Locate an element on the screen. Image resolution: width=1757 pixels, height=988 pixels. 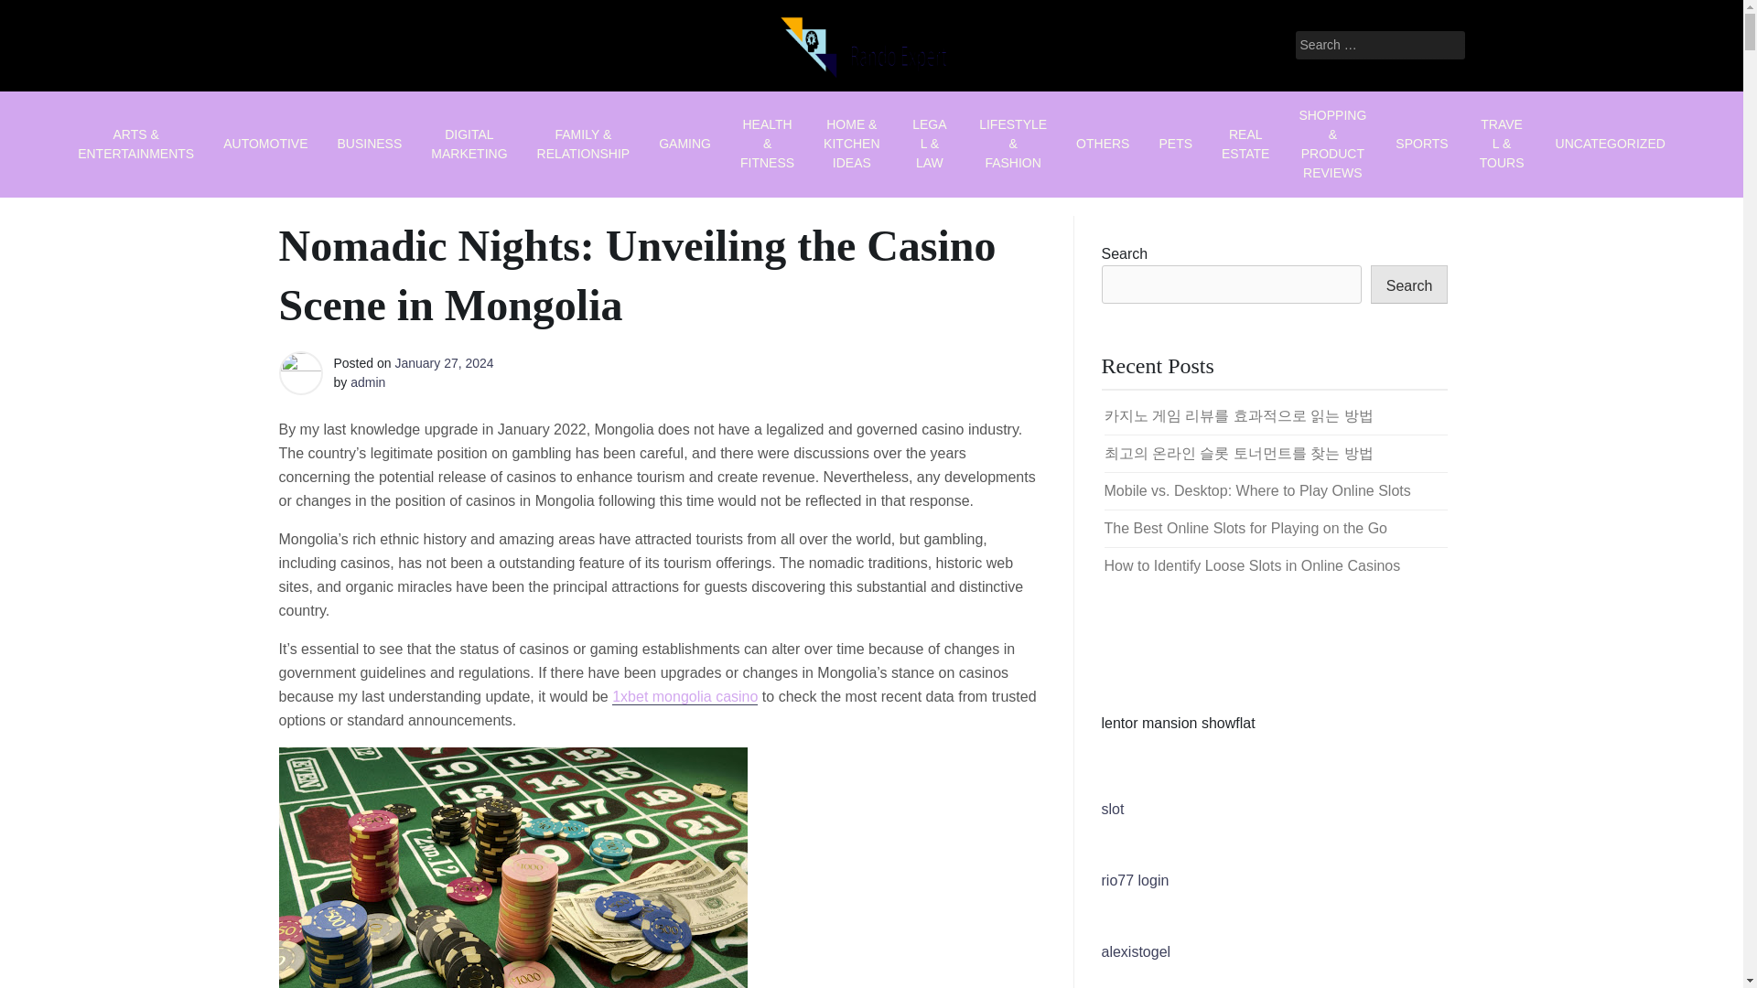
The Best Online Slots for Playing on the Go is located at coordinates (1245, 529).